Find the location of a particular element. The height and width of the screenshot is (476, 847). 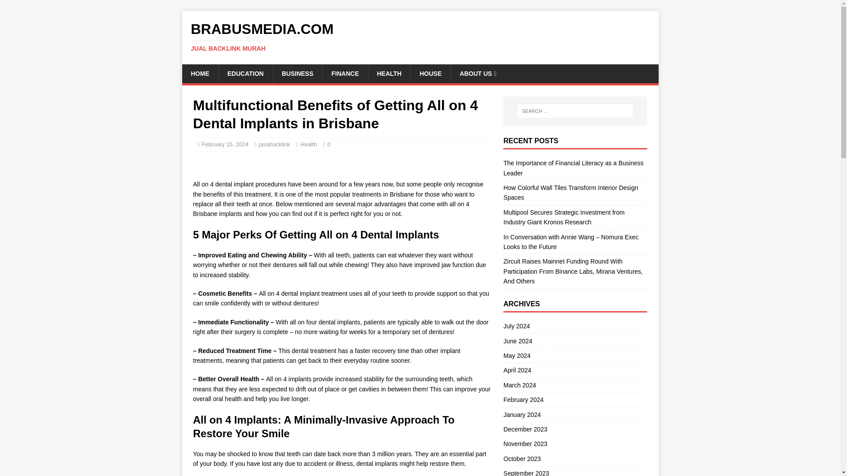

The Importance of Financial Literacy as a Business Leader is located at coordinates (573, 167).